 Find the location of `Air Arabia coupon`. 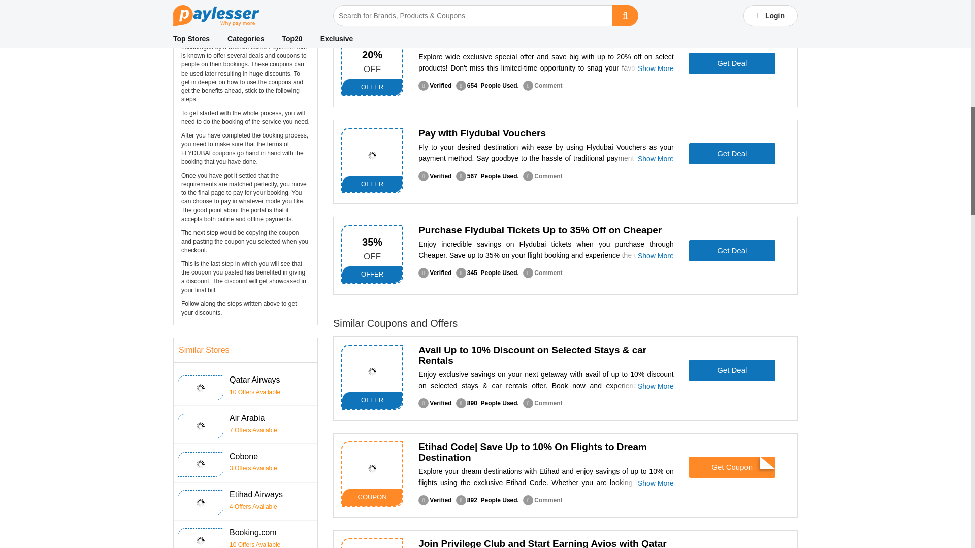

Air Arabia coupon is located at coordinates (201, 426).